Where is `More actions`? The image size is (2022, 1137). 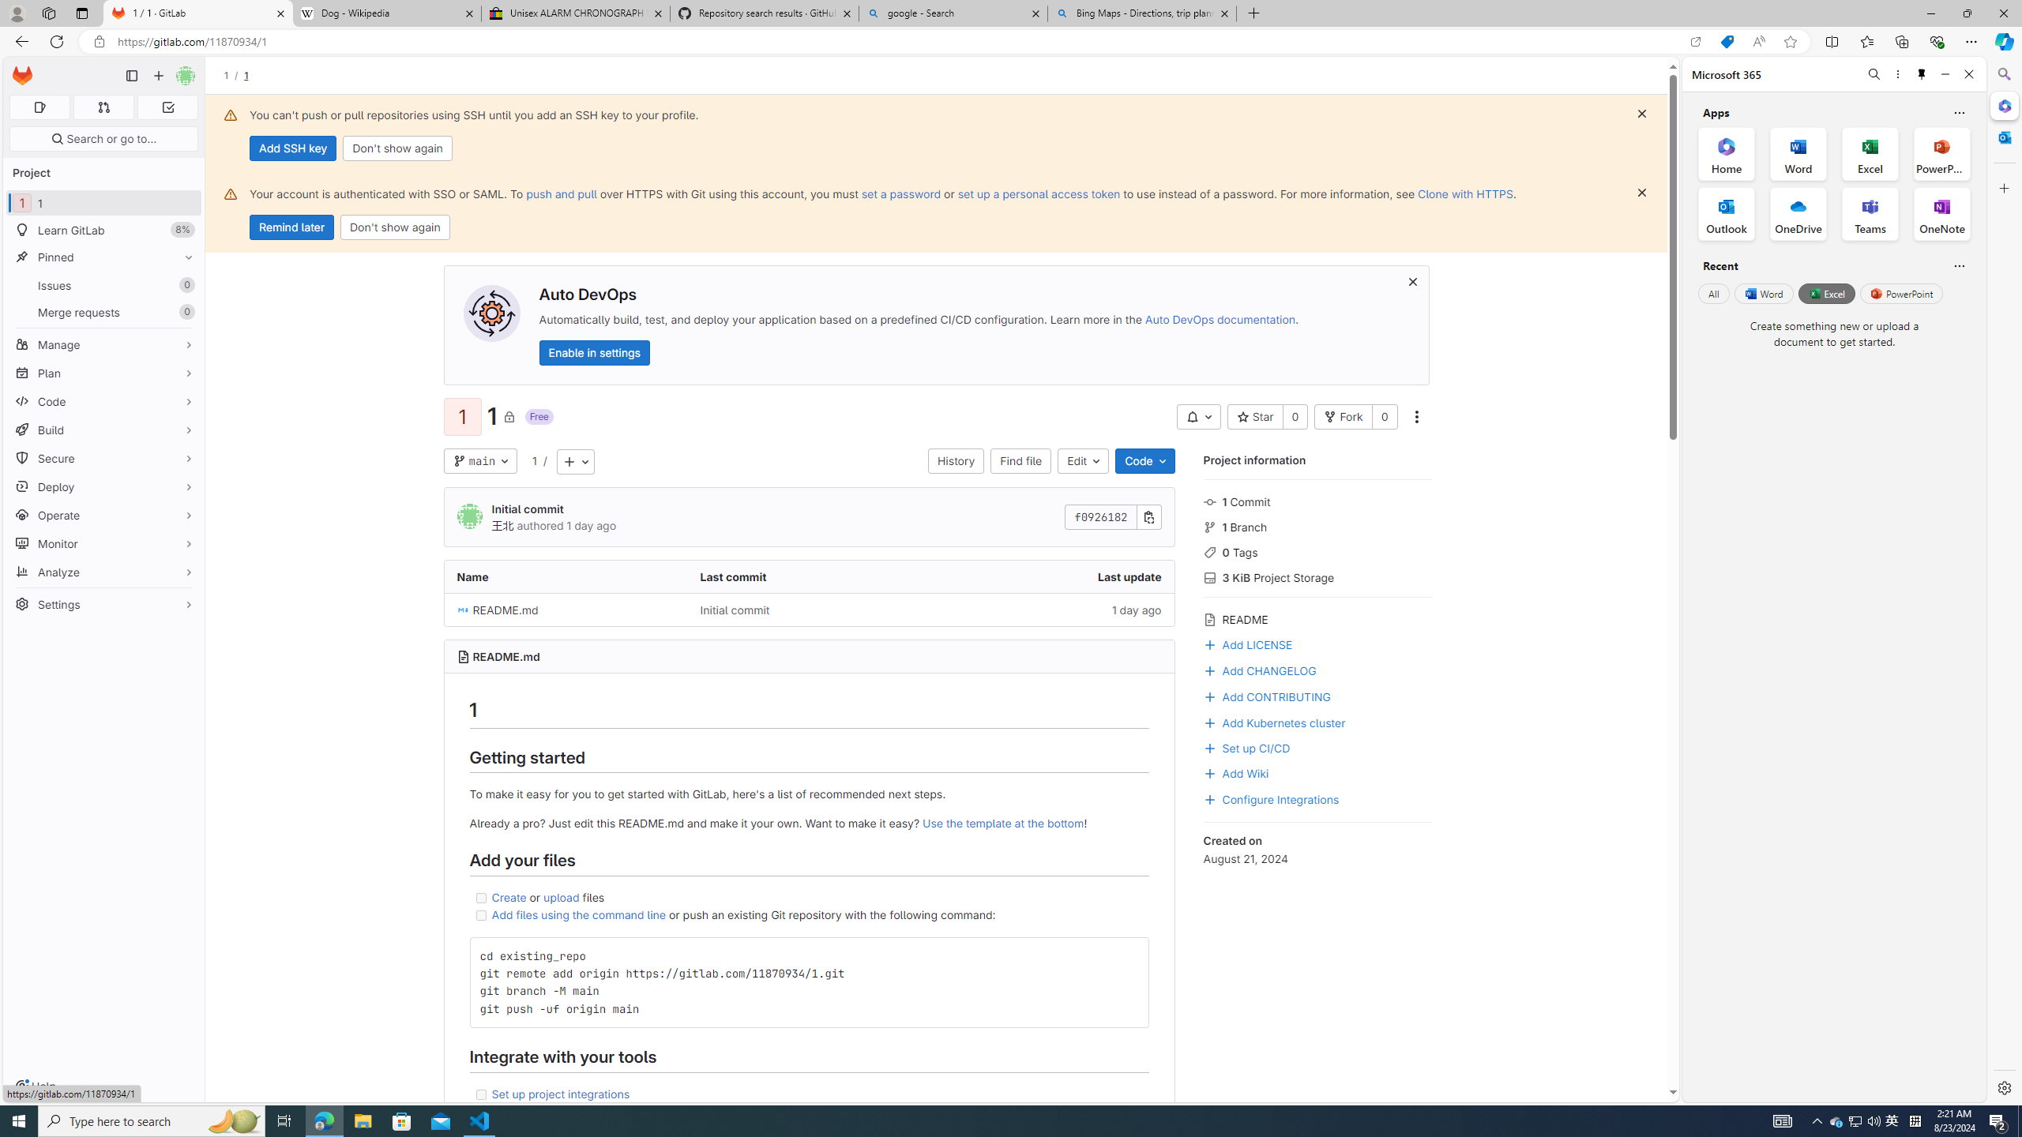
More actions is located at coordinates (1415, 417).